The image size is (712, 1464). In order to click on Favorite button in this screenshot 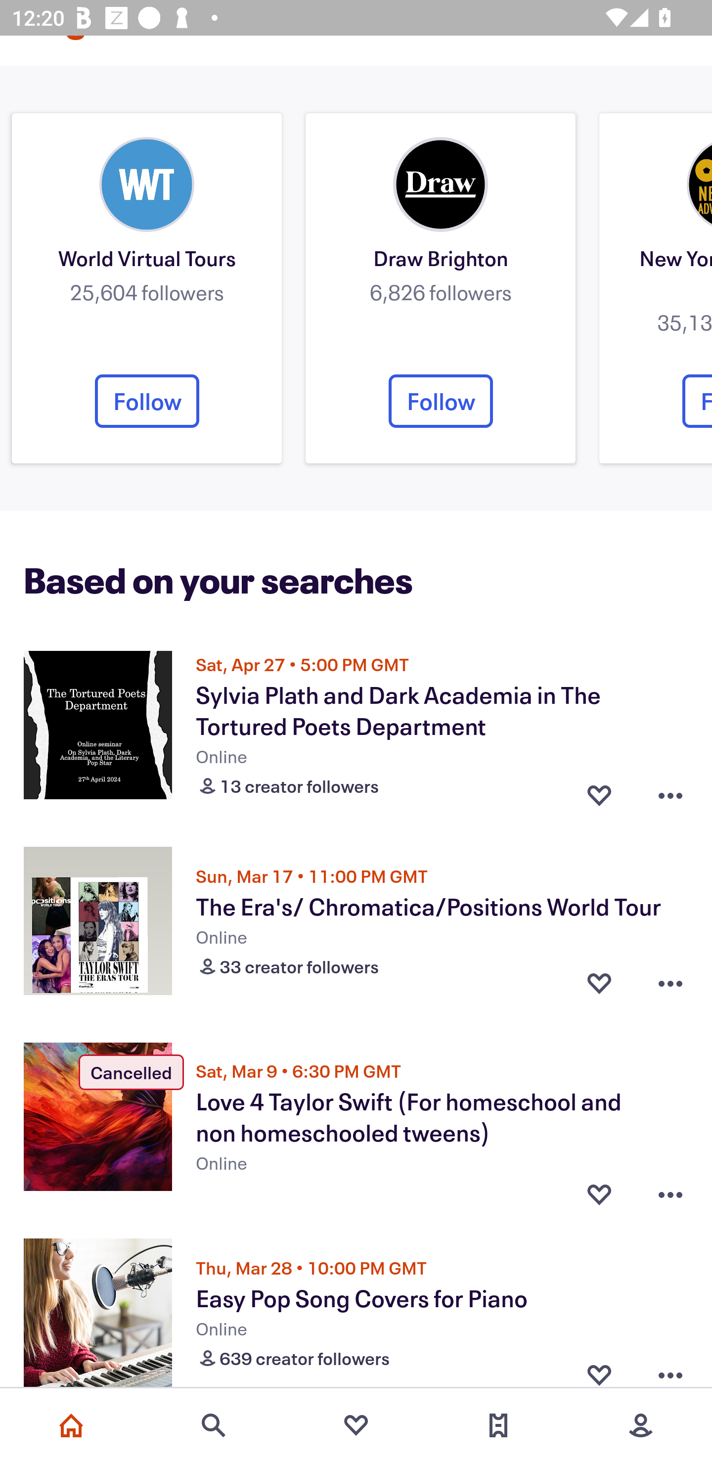, I will do `click(599, 1366)`.